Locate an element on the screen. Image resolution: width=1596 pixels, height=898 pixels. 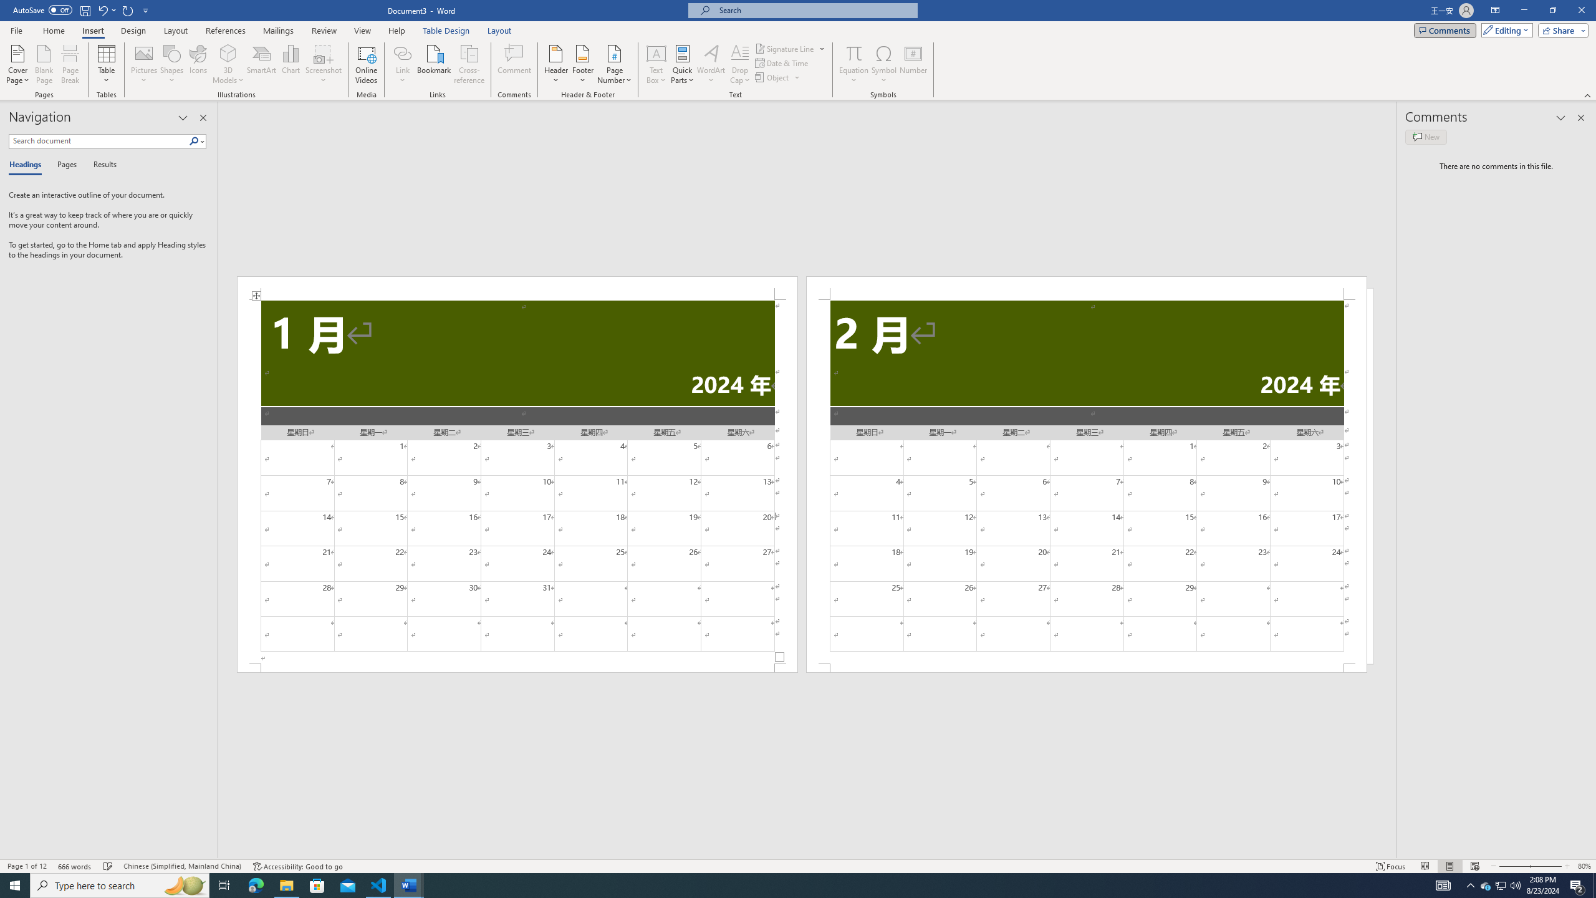
Zoom Out is located at coordinates (1510, 866).